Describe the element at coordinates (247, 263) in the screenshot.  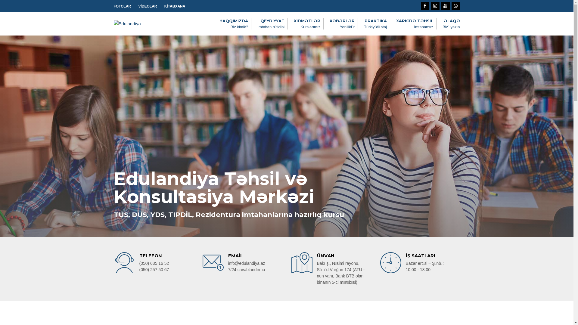
I see `info@edulandiya.az` at that location.